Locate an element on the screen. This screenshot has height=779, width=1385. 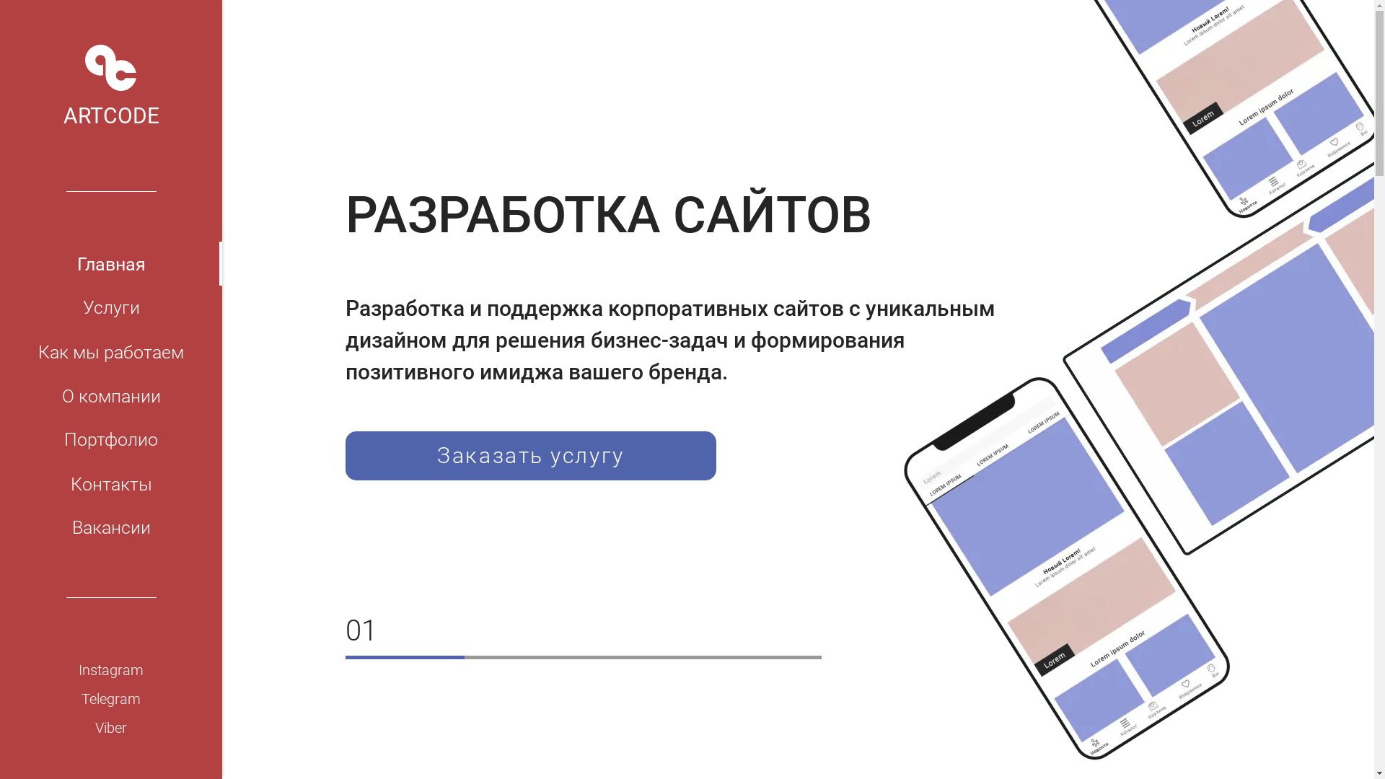
ARTCODE is located at coordinates (111, 86).